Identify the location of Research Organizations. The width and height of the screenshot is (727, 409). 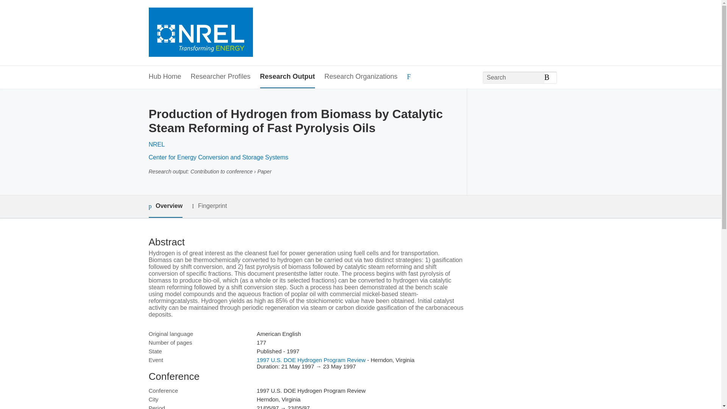
(361, 77).